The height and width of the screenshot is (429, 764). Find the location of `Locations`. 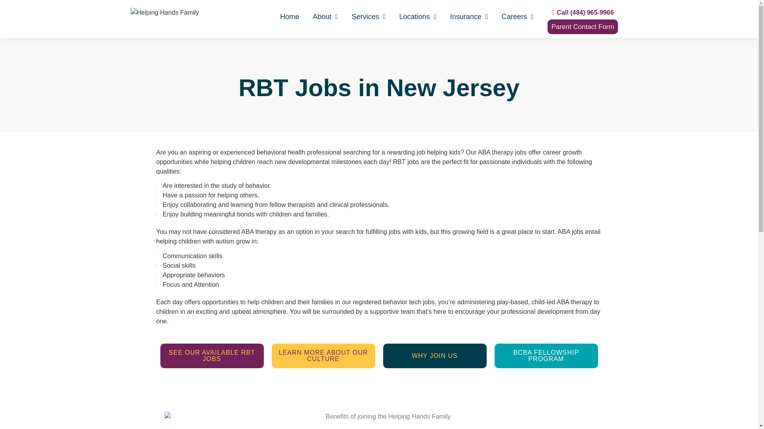

Locations is located at coordinates (418, 17).